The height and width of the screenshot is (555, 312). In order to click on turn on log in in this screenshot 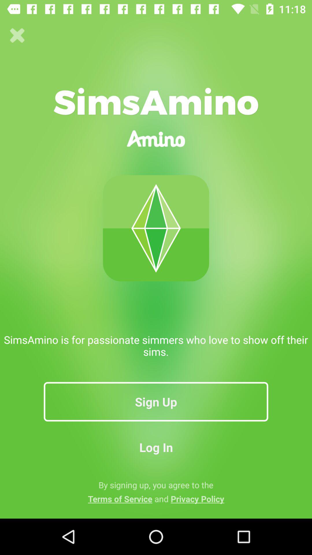, I will do `click(156, 447)`.